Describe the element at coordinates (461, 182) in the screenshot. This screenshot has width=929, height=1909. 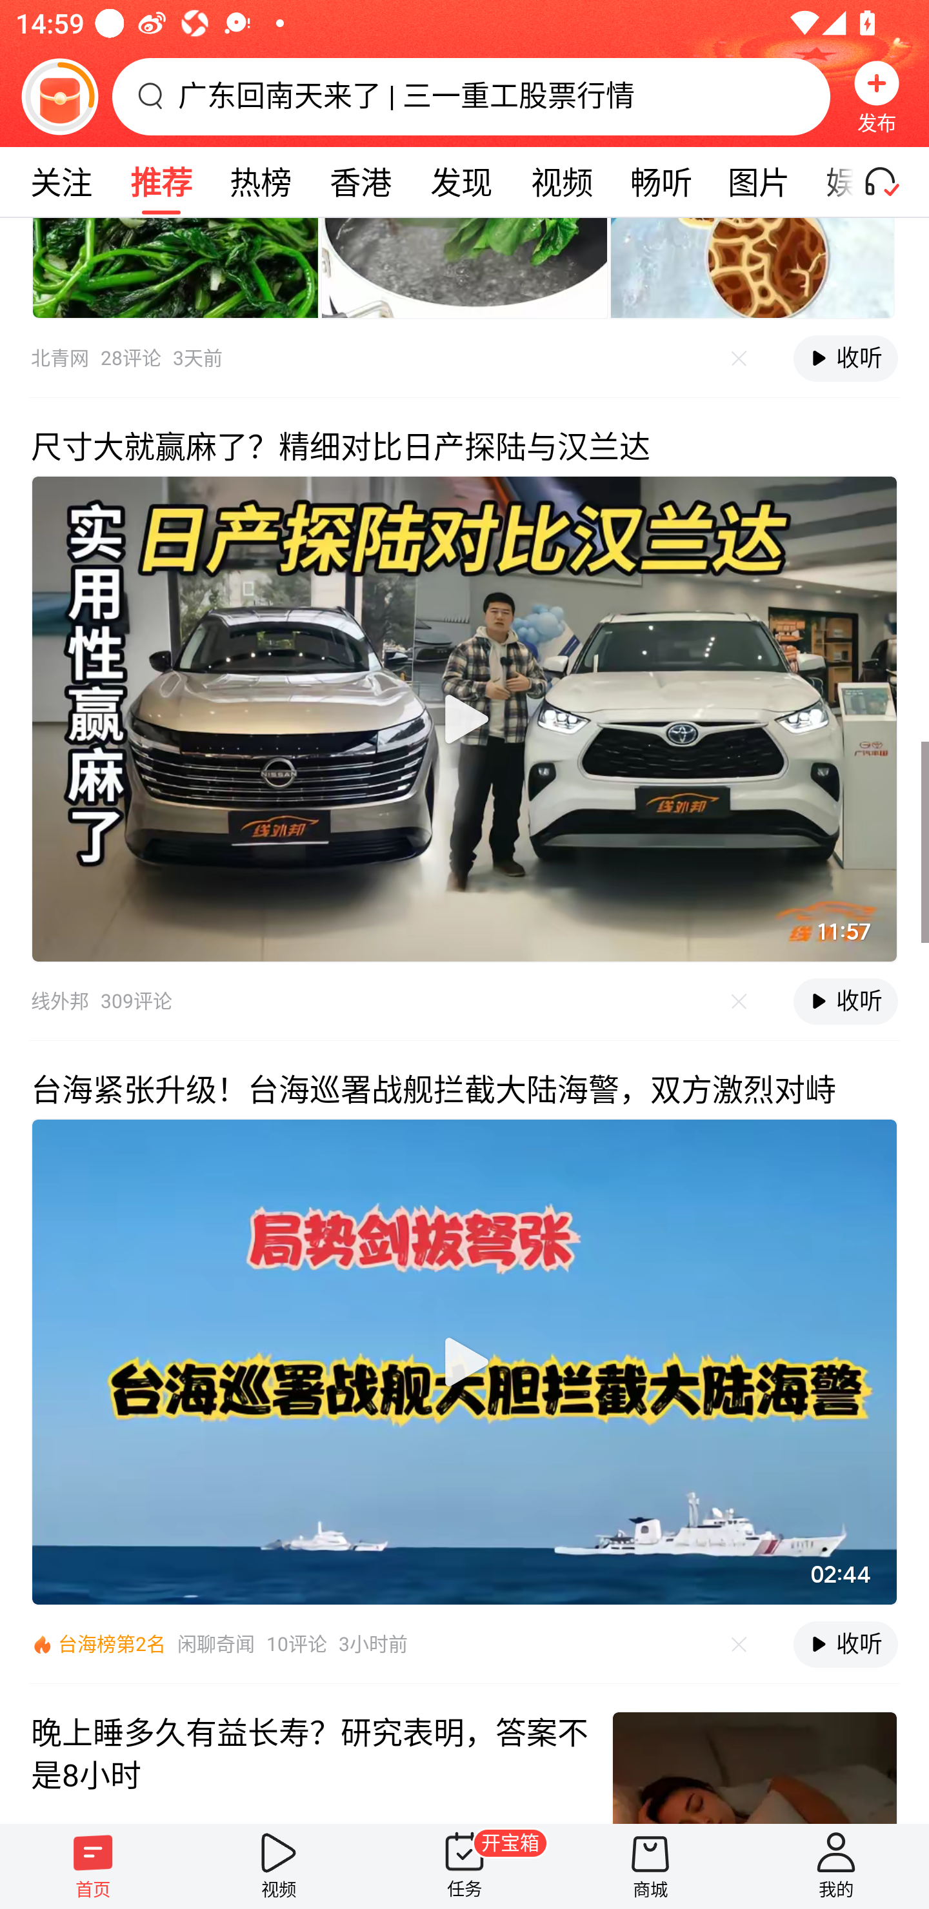
I see `发现` at that location.